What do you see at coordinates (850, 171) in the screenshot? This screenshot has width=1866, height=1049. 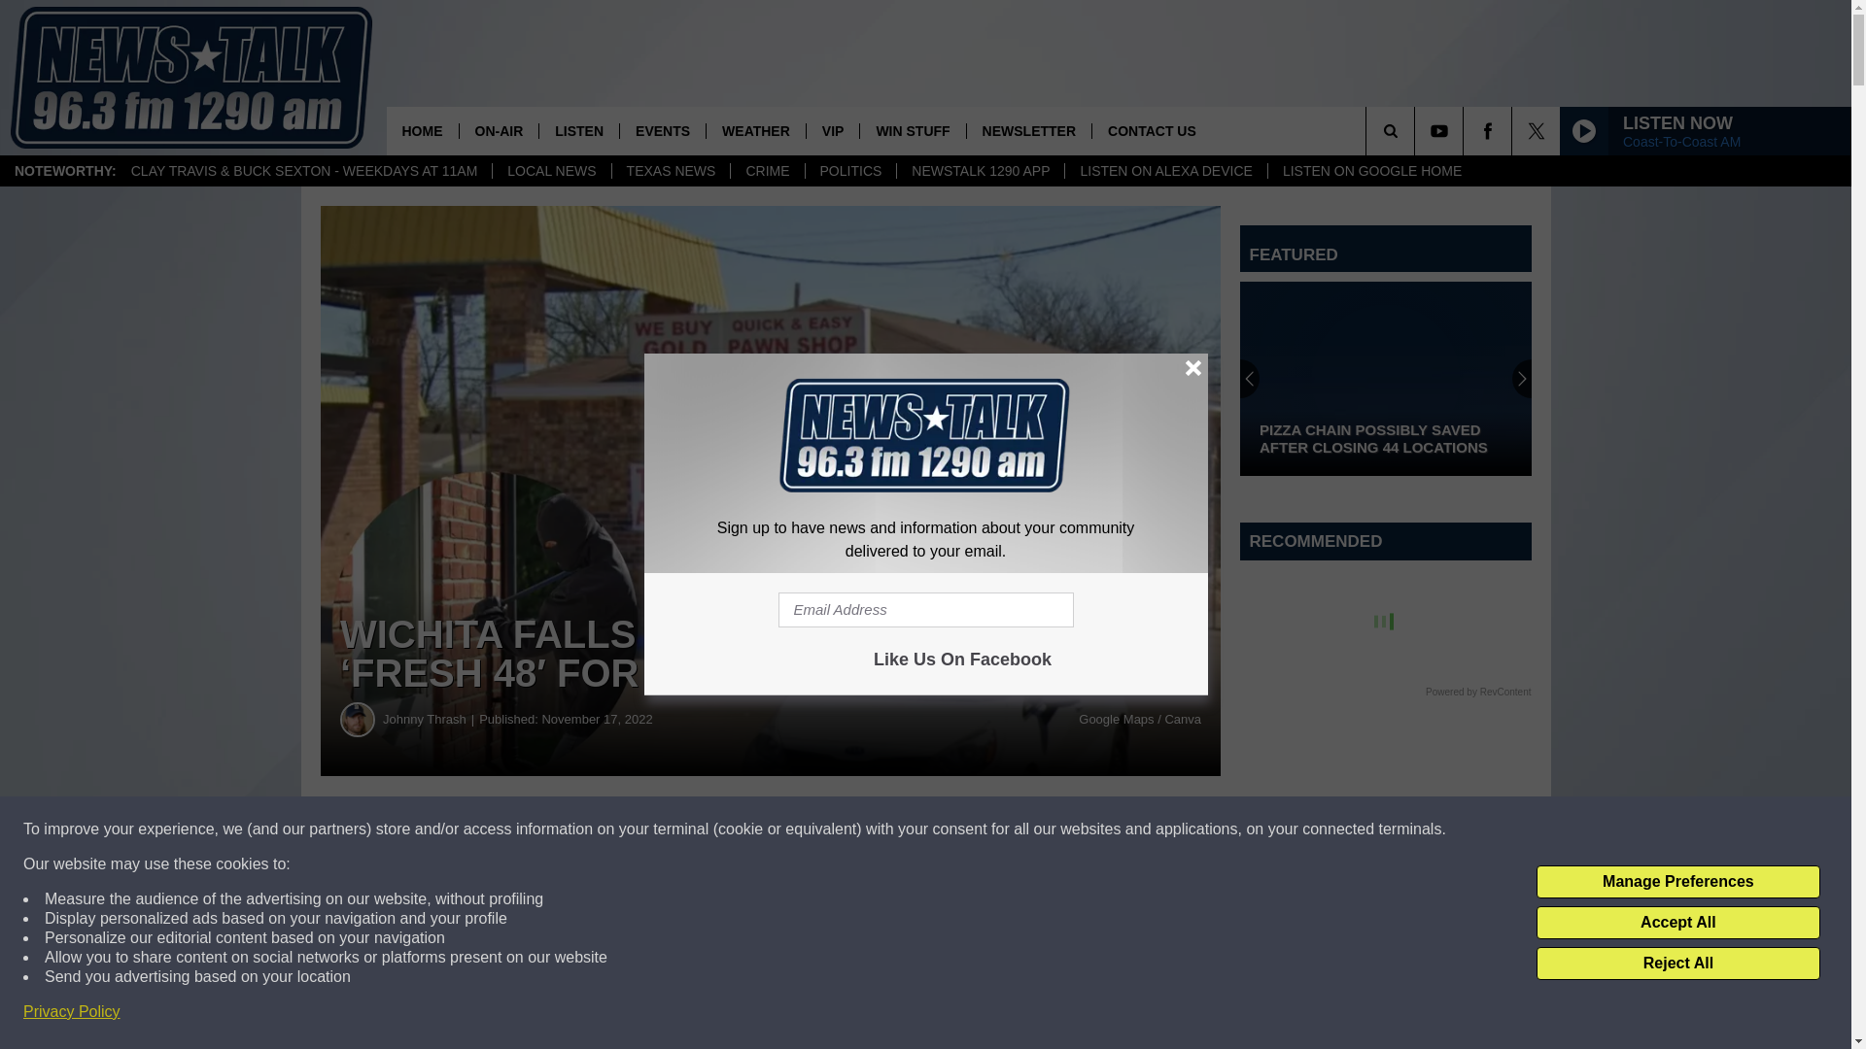 I see `POLITICS` at bounding box center [850, 171].